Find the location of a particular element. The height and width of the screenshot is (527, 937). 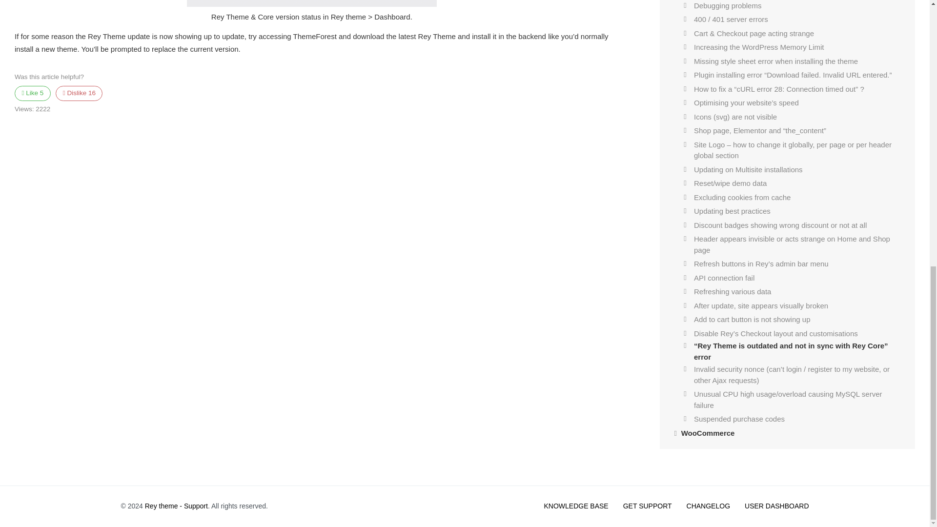

Like 5 is located at coordinates (32, 93).